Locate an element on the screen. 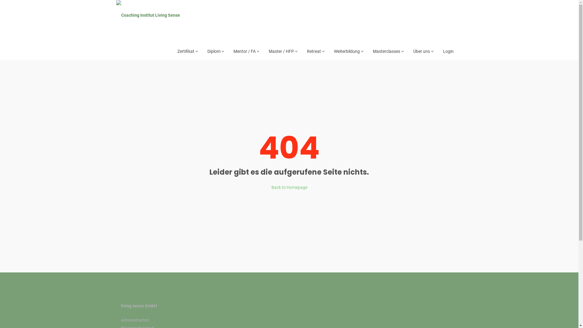  Zertifikat is located at coordinates (188, 51).